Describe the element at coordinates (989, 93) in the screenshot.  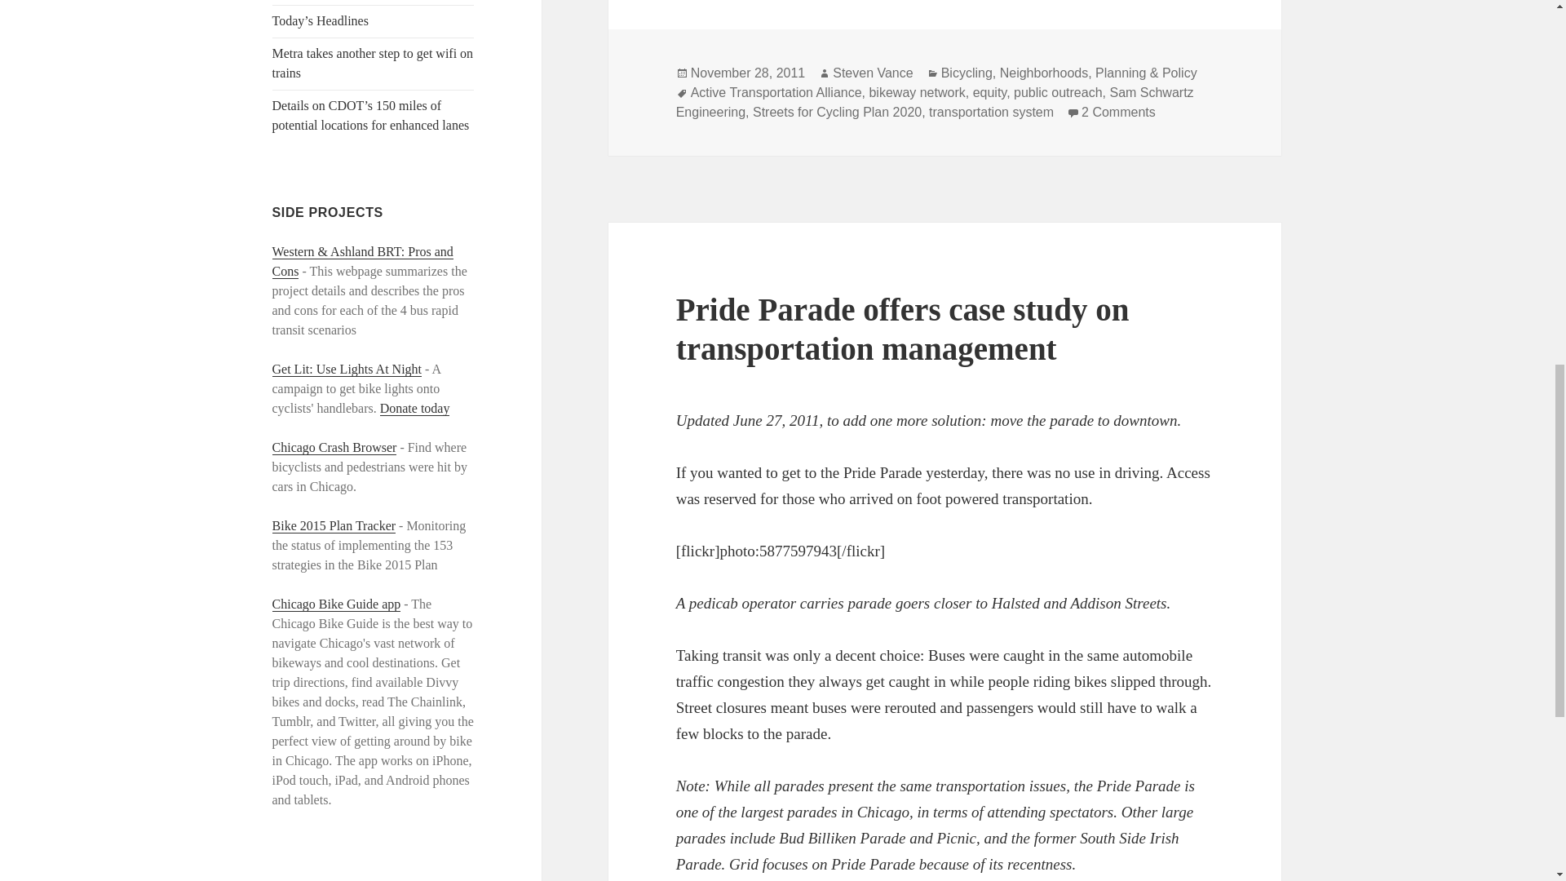
I see `equity` at that location.